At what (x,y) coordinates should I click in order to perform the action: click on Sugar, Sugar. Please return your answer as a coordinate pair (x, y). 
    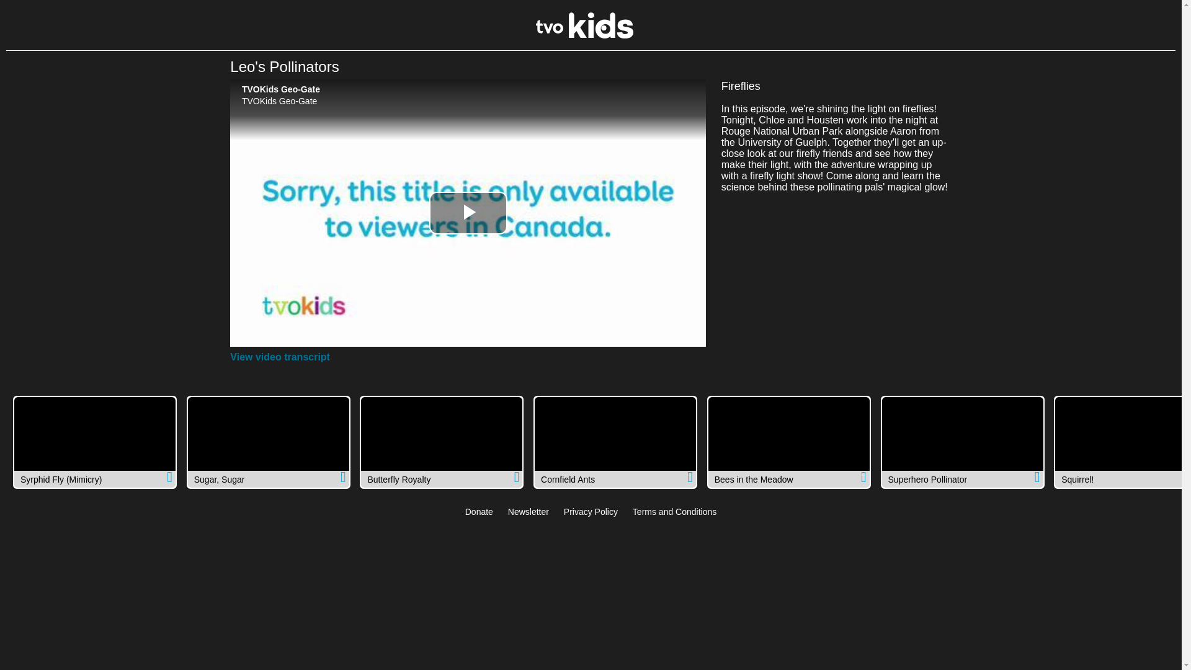
    Looking at the image, I should click on (268, 442).